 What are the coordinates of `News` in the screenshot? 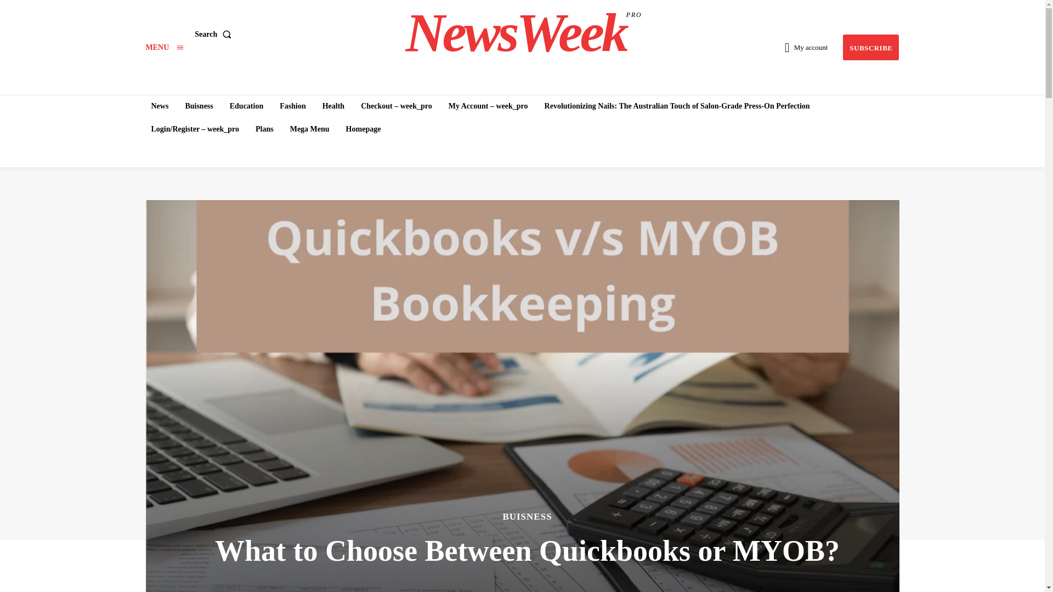 It's located at (160, 106).